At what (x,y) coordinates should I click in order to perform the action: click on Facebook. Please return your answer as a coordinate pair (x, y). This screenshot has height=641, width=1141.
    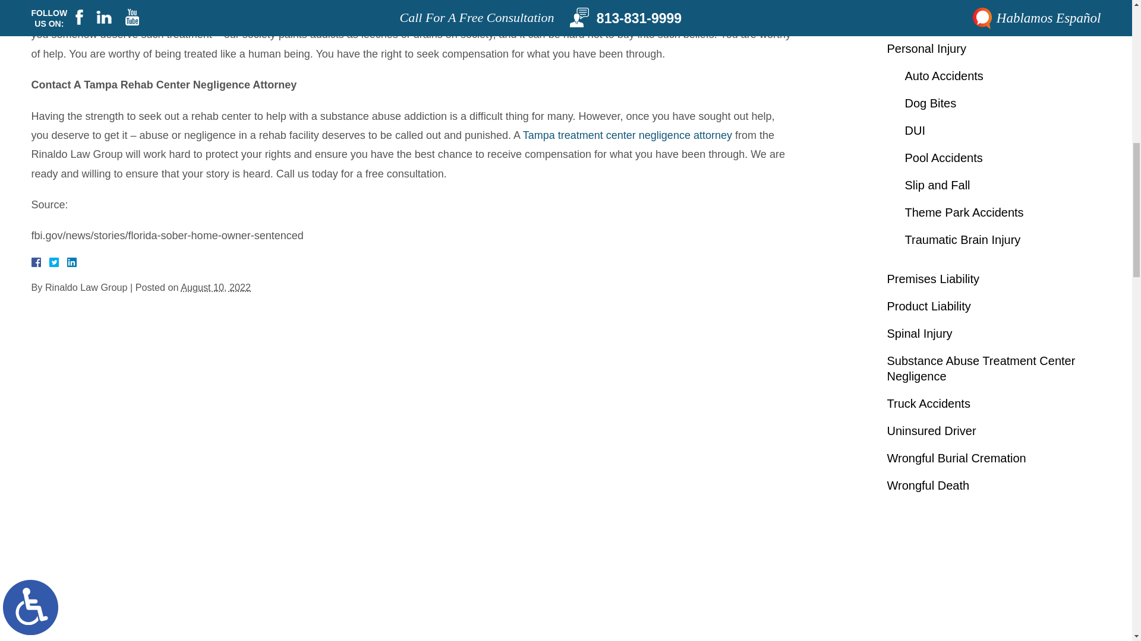
    Looking at the image, I should click on (49, 262).